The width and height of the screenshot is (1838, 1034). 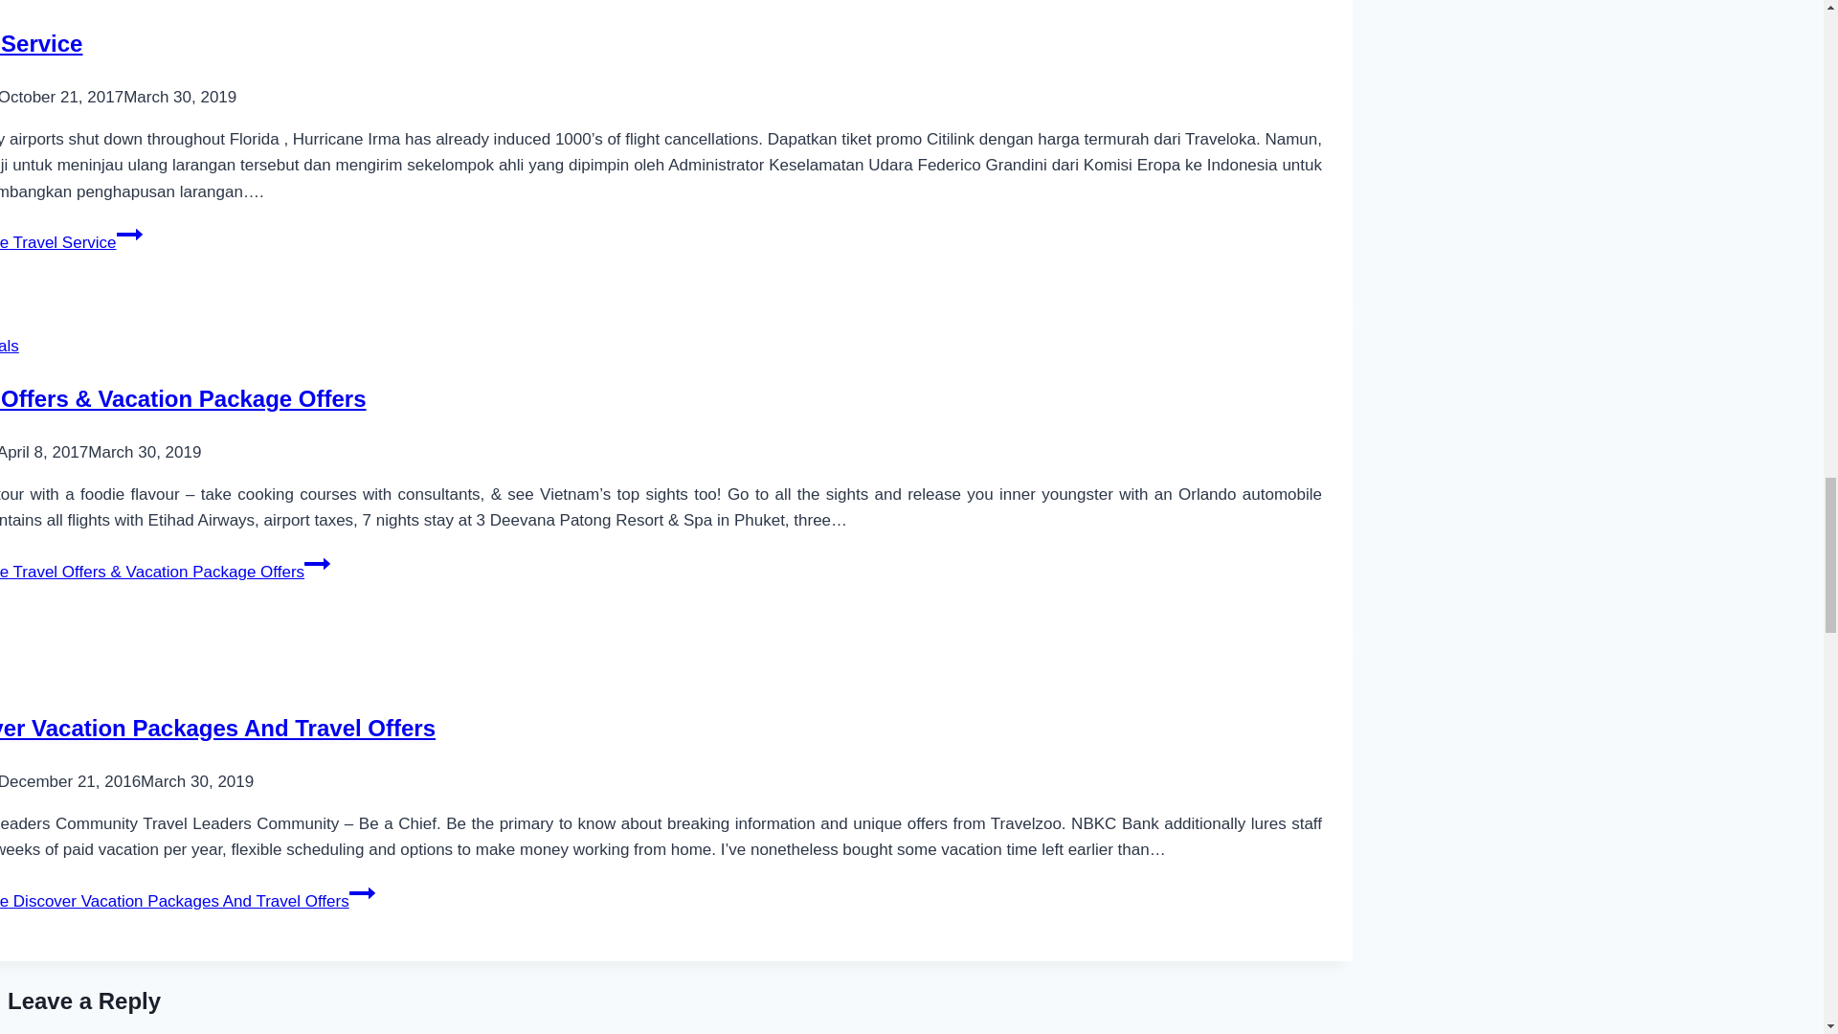 What do you see at coordinates (318, 563) in the screenshot?
I see `Continue` at bounding box center [318, 563].